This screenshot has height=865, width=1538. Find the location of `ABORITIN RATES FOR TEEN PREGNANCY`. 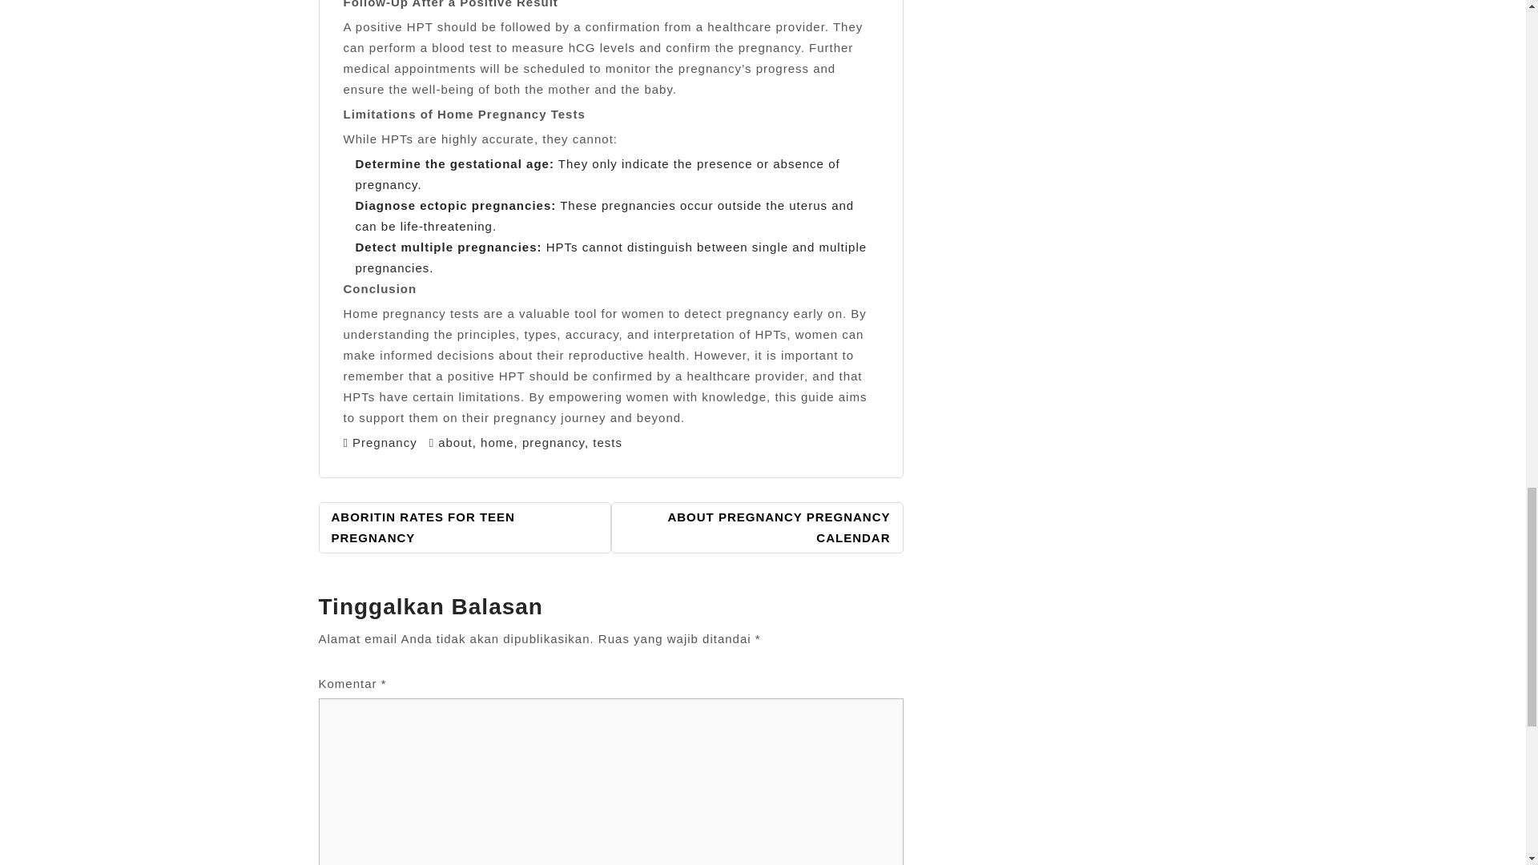

ABORITIN RATES FOR TEEN PREGNANCY is located at coordinates (465, 528).